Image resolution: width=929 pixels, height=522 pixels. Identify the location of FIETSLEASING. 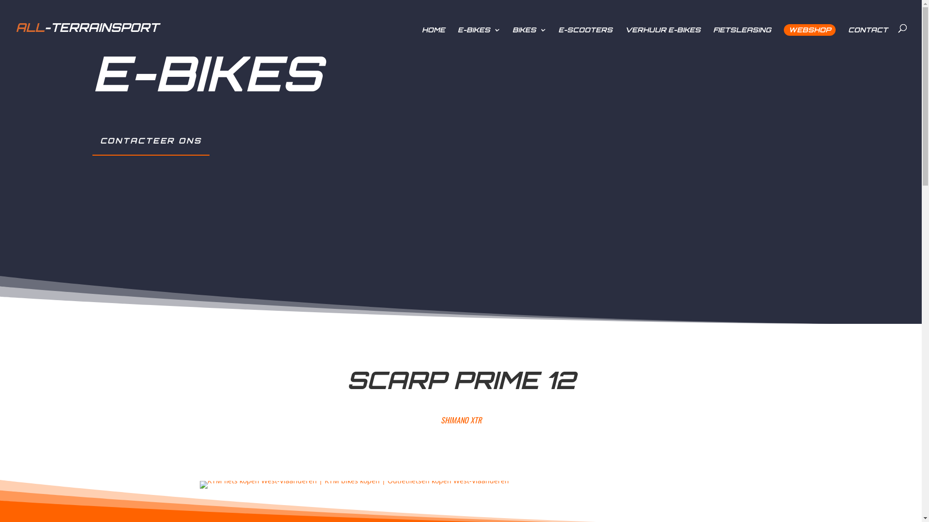
(742, 35).